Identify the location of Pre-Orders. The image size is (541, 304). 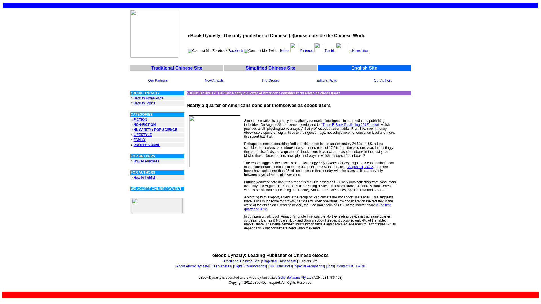
(270, 80).